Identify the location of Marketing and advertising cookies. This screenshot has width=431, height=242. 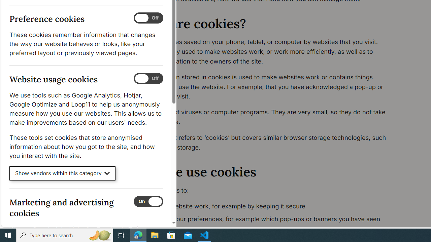
(148, 201).